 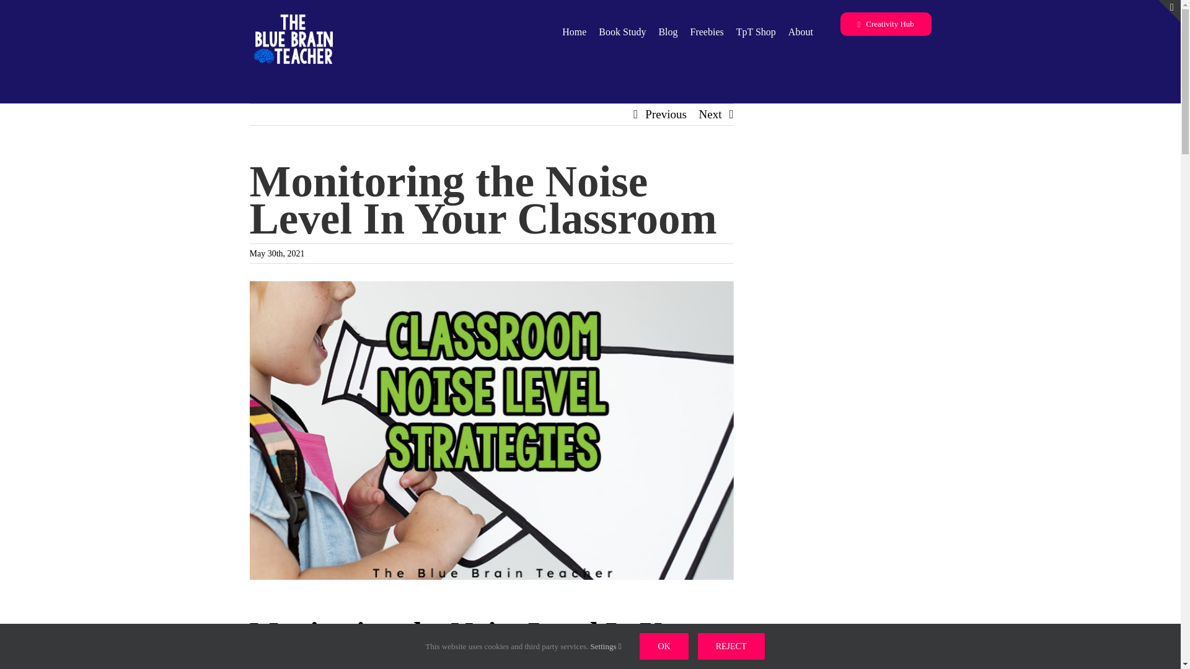 What do you see at coordinates (622, 32) in the screenshot?
I see `Book Study` at bounding box center [622, 32].